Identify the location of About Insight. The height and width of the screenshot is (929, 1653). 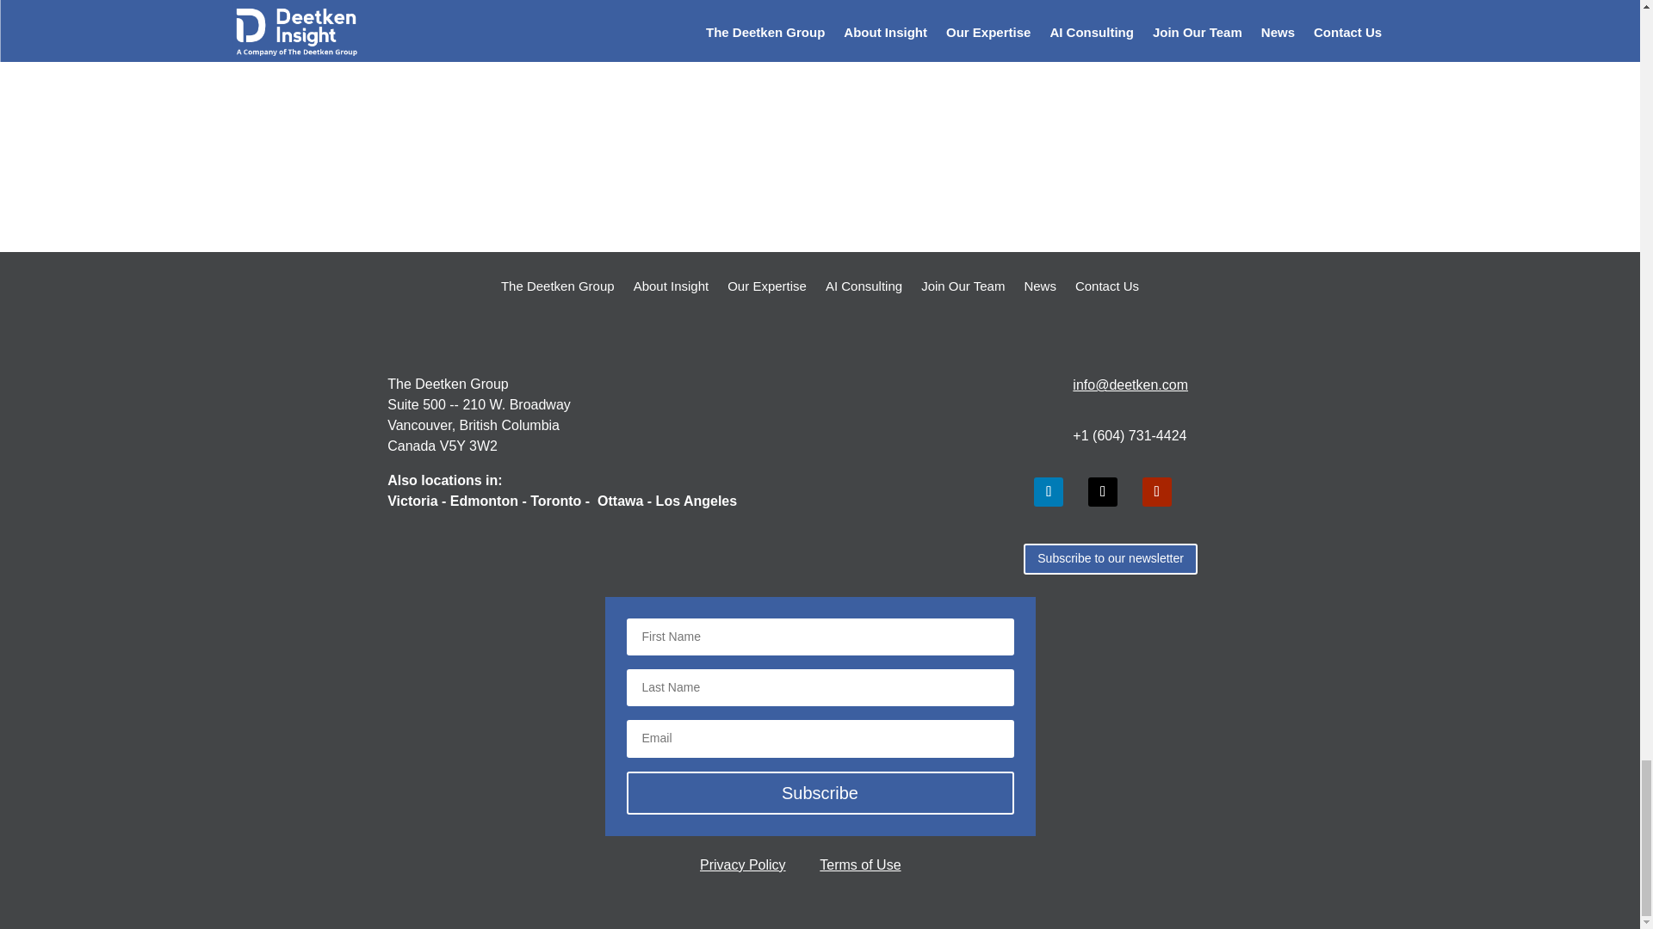
(671, 299).